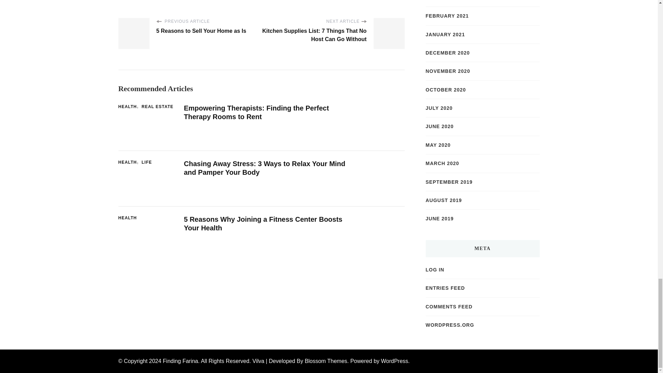  Describe the element at coordinates (262, 223) in the screenshot. I see `5 Reasons Why Joining a Fitness Center Boosts Your Health` at that location.